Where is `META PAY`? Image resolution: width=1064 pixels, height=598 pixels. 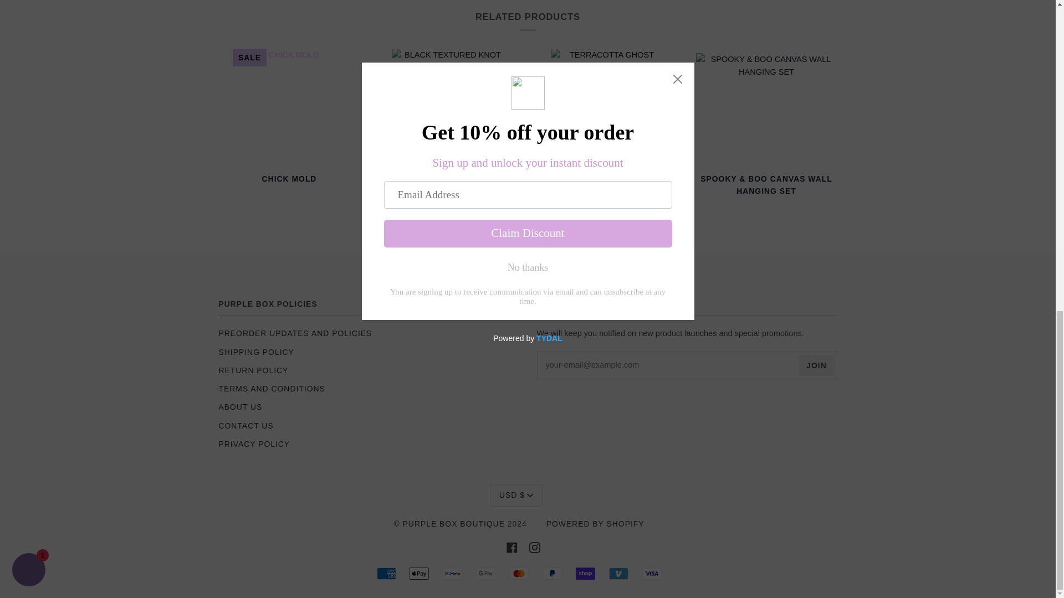 META PAY is located at coordinates (452, 573).